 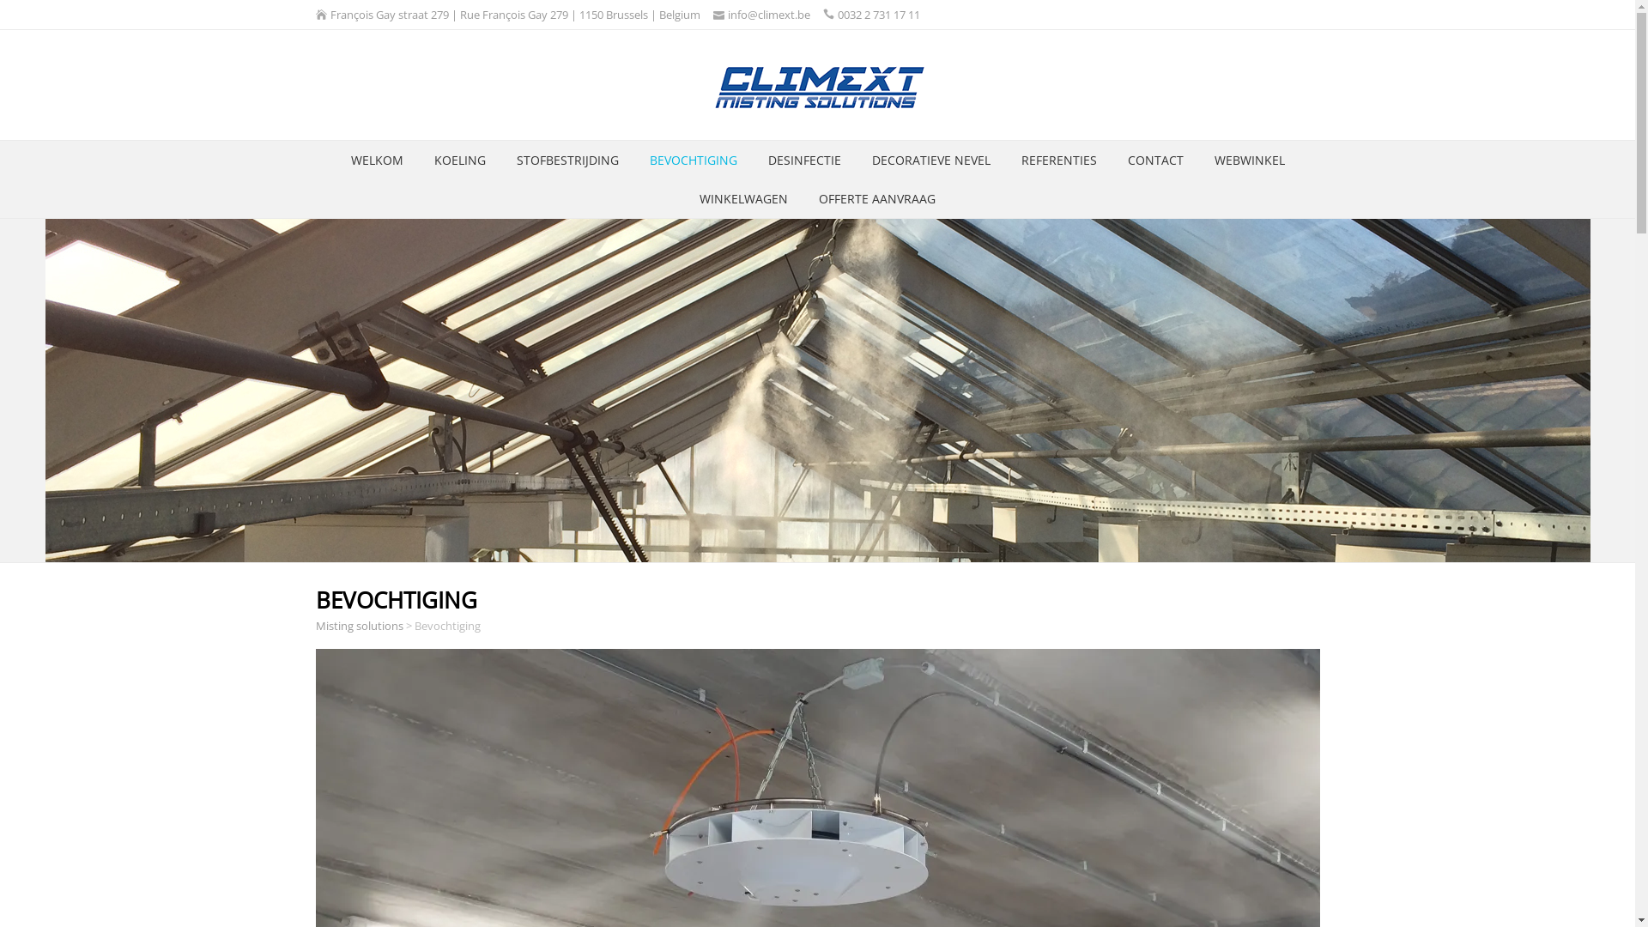 What do you see at coordinates (376, 160) in the screenshot?
I see `WELKOM` at bounding box center [376, 160].